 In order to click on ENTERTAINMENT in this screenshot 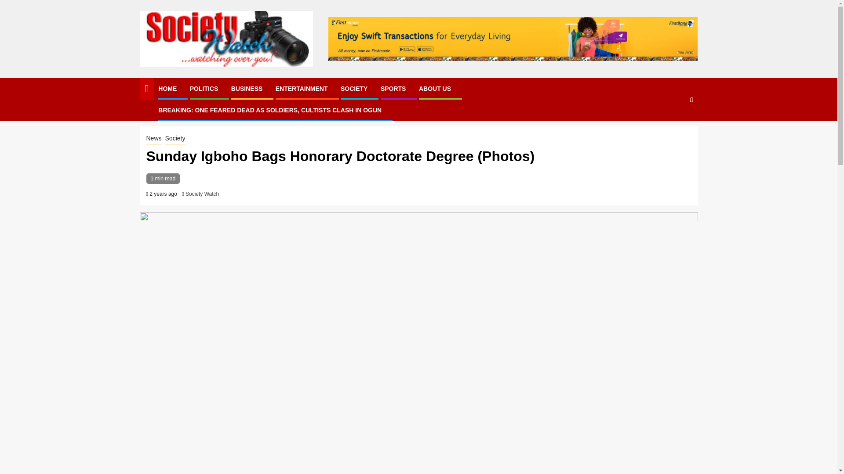, I will do `click(302, 89)`.